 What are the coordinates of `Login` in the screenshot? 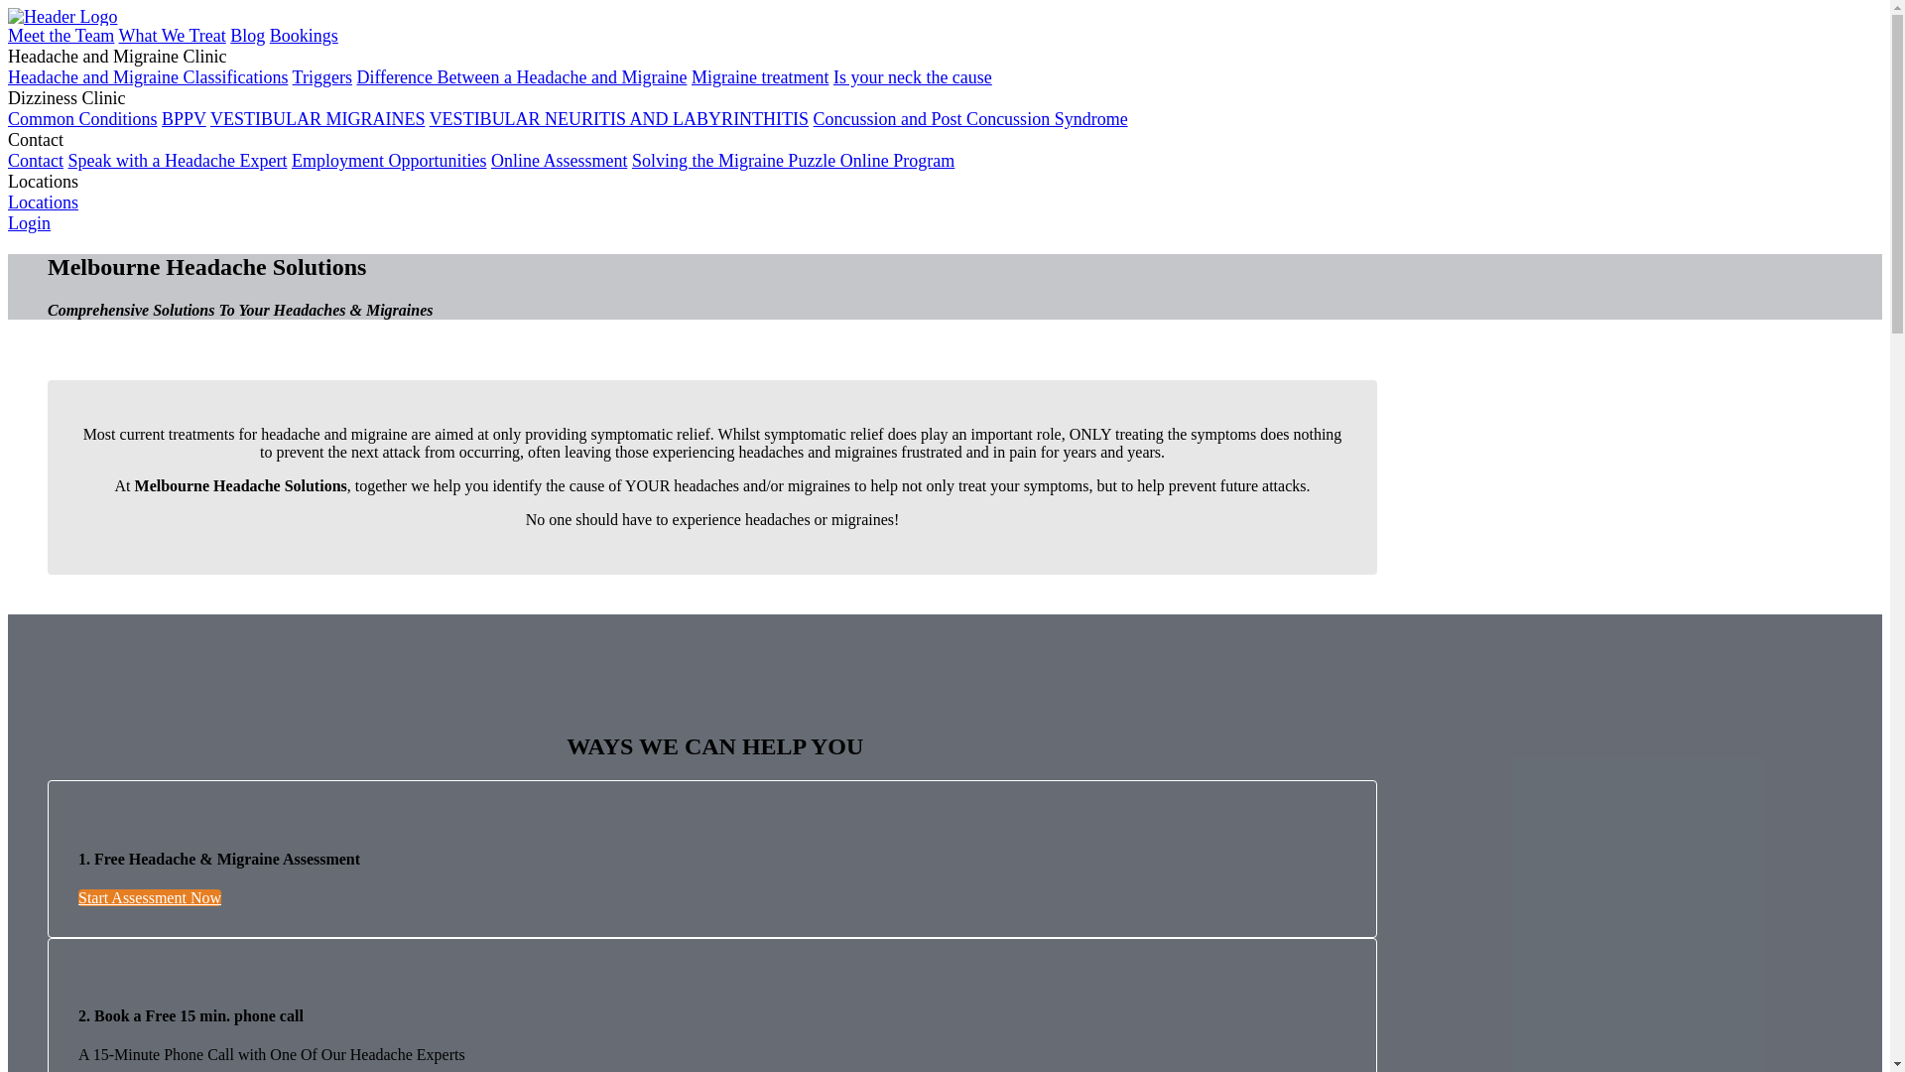 It's located at (30, 223).